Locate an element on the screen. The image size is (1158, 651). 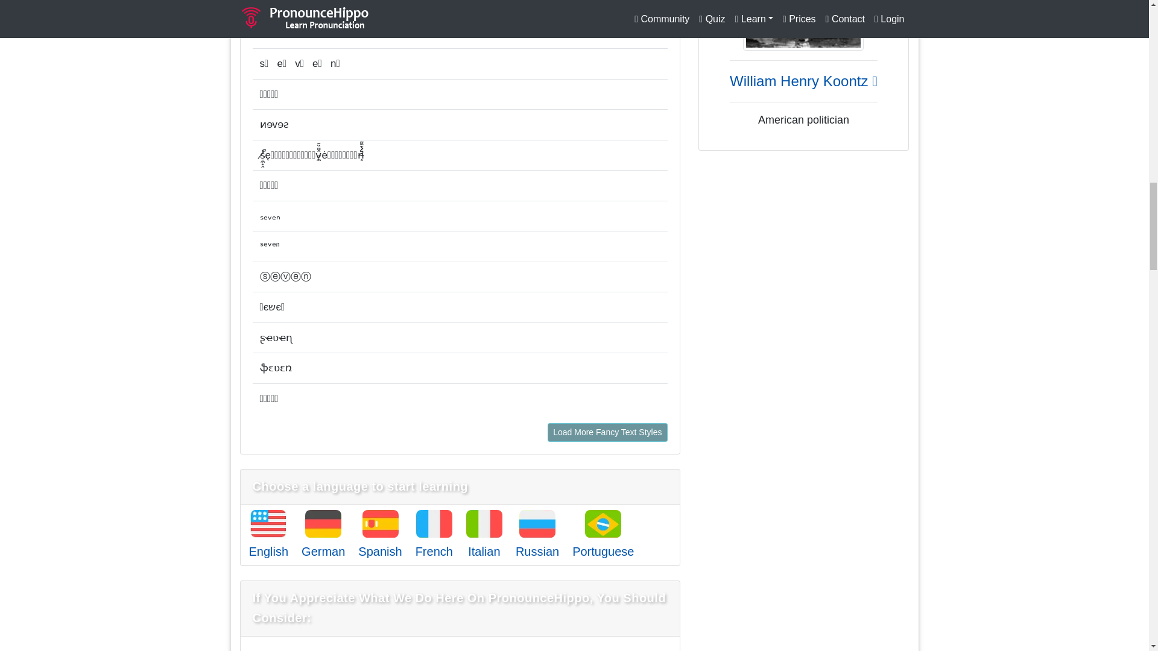
French is located at coordinates (434, 551).